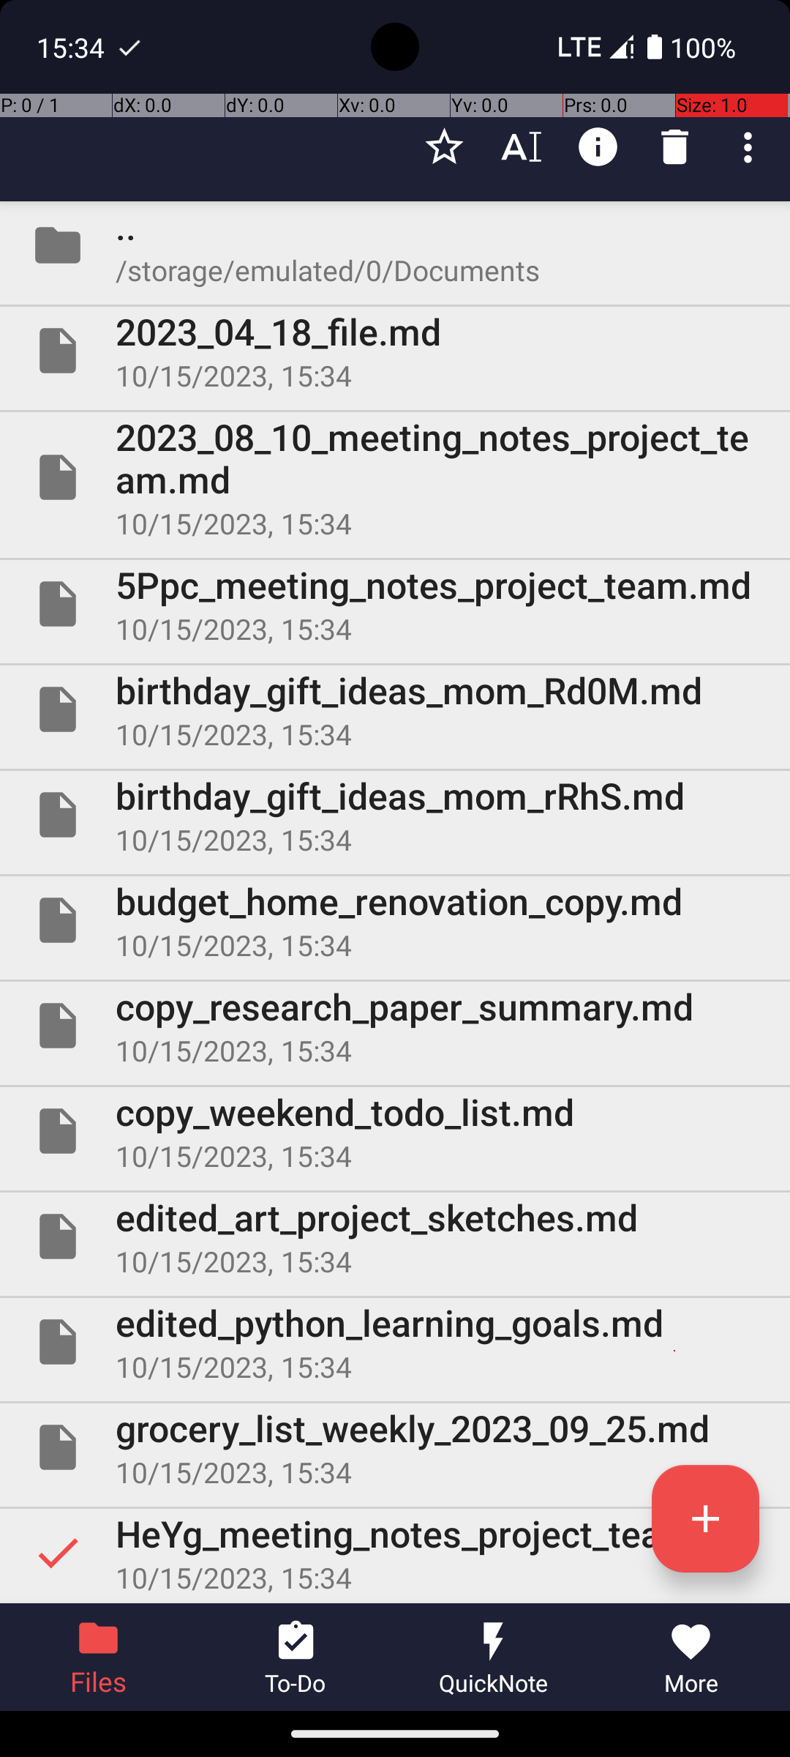  Describe the element at coordinates (521, 147) in the screenshot. I see `Rename` at that location.